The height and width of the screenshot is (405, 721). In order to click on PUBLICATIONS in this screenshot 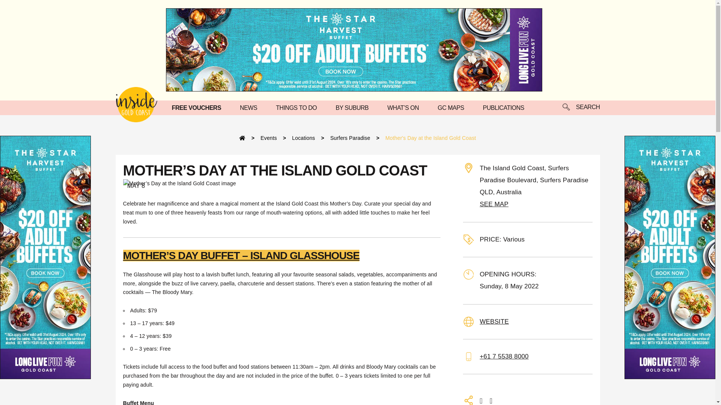, I will do `click(505, 107)`.